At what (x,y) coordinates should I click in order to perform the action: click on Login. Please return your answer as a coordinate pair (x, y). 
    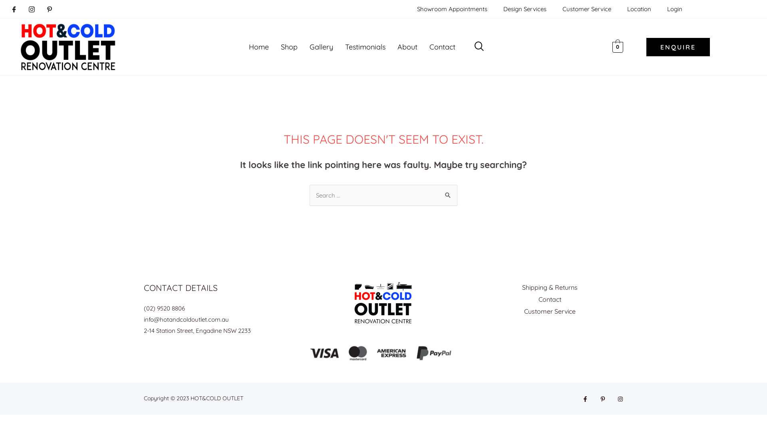
    Looking at the image, I should click on (675, 9).